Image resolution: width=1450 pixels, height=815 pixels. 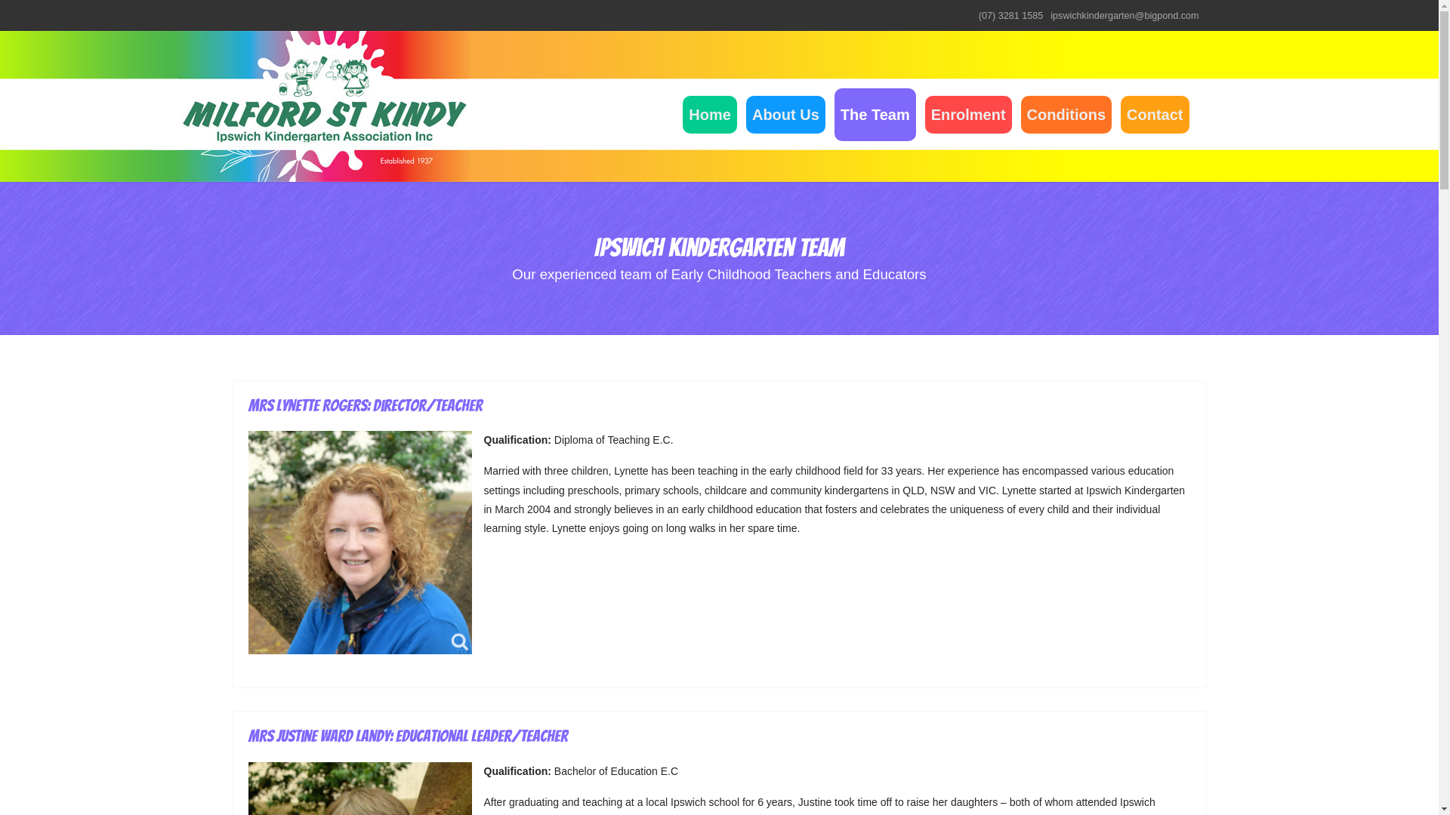 I want to click on About Us, so click(x=785, y=115).